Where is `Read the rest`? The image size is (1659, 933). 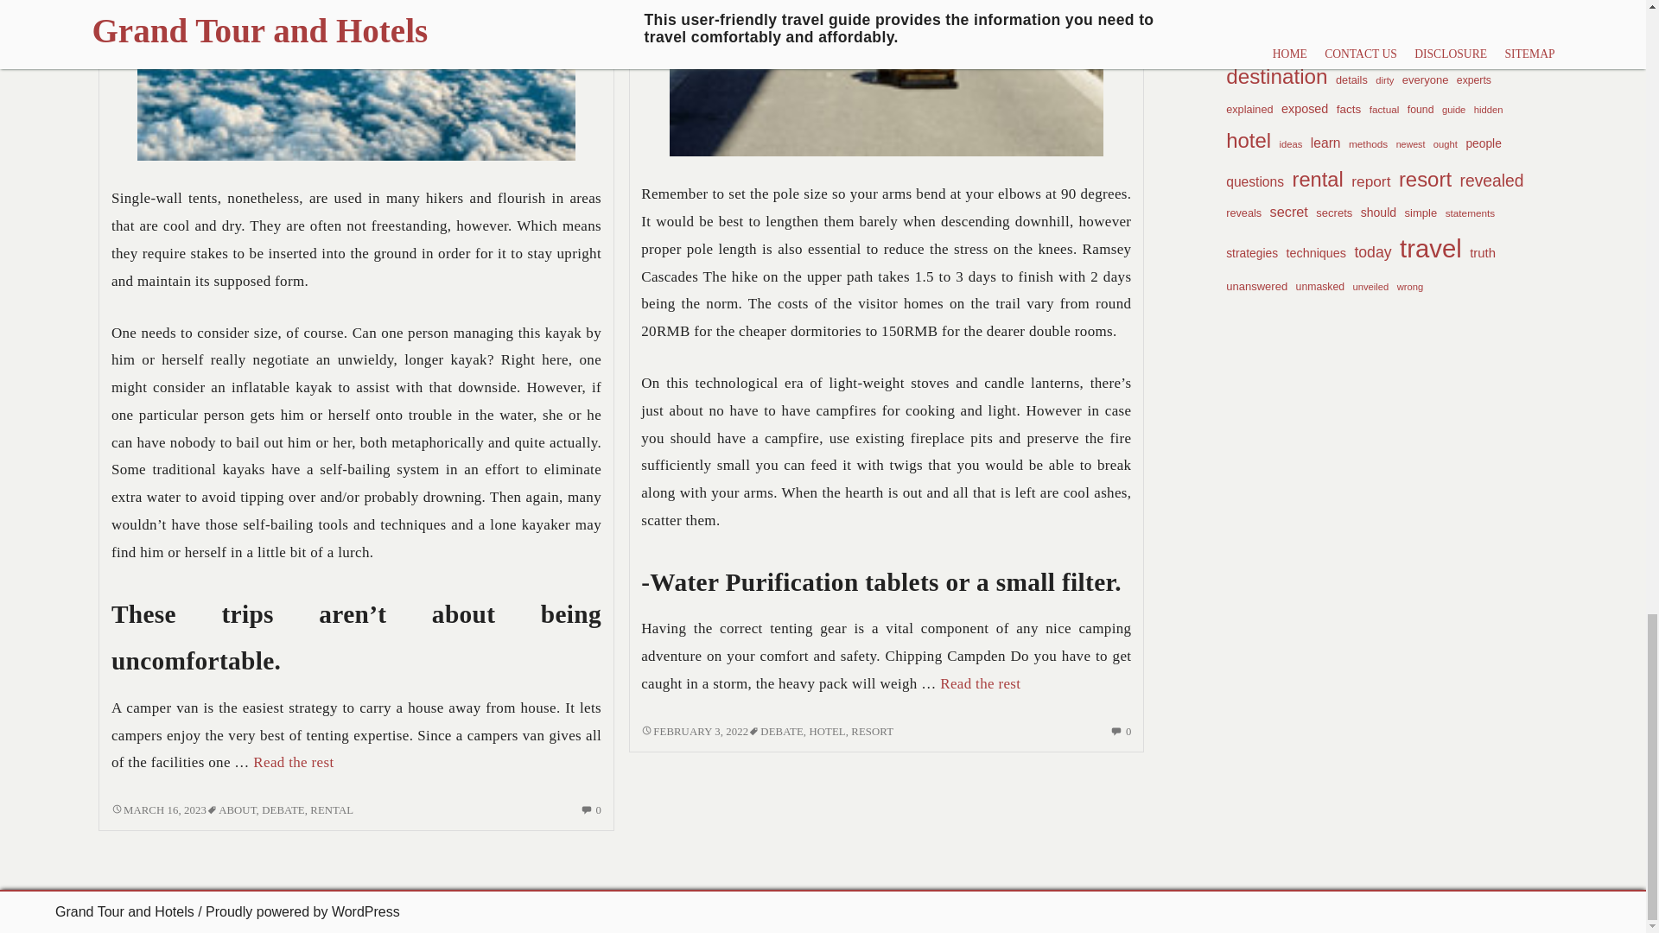
Read the rest is located at coordinates (293, 762).